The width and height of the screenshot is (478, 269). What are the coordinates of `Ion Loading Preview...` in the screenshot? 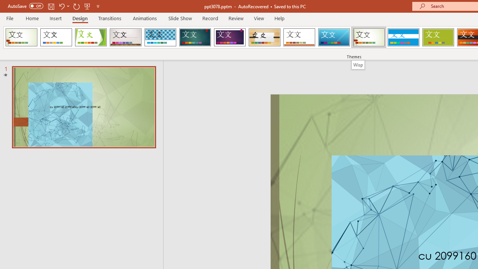 It's located at (195, 37).